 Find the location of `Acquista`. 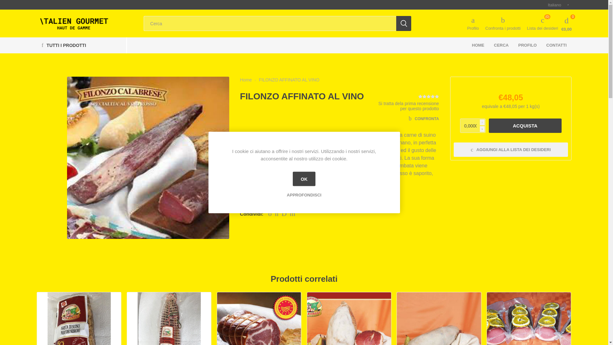

Acquista is located at coordinates (525, 126).